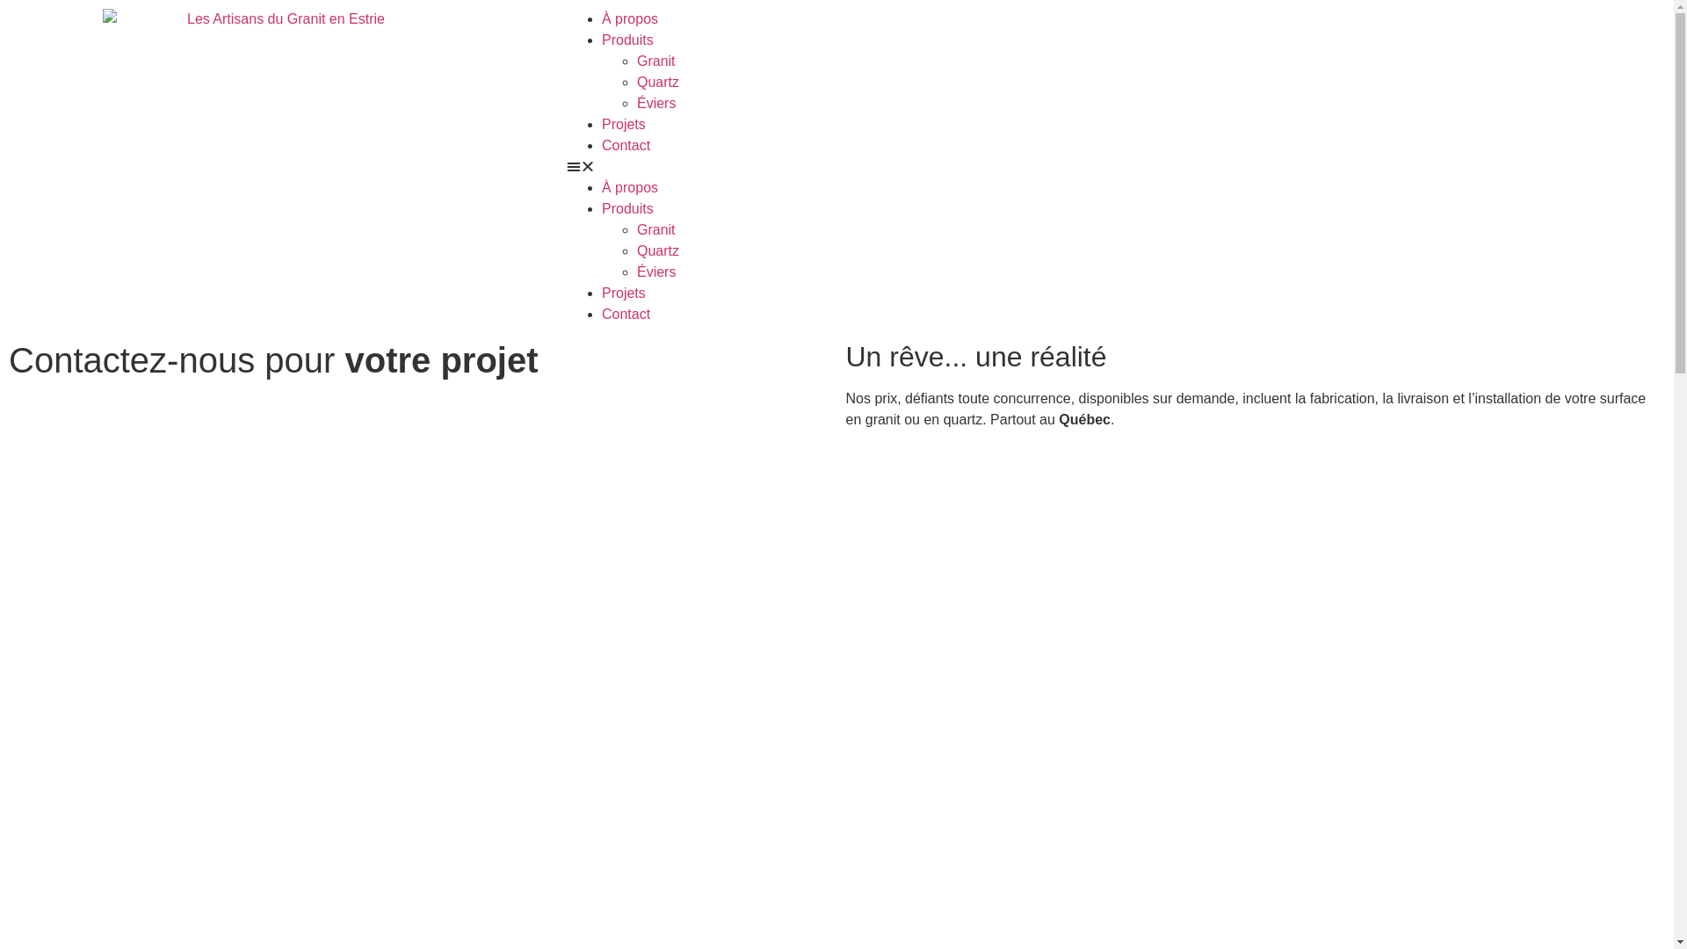 The width and height of the screenshot is (1687, 949). I want to click on Produits, so click(627, 209).